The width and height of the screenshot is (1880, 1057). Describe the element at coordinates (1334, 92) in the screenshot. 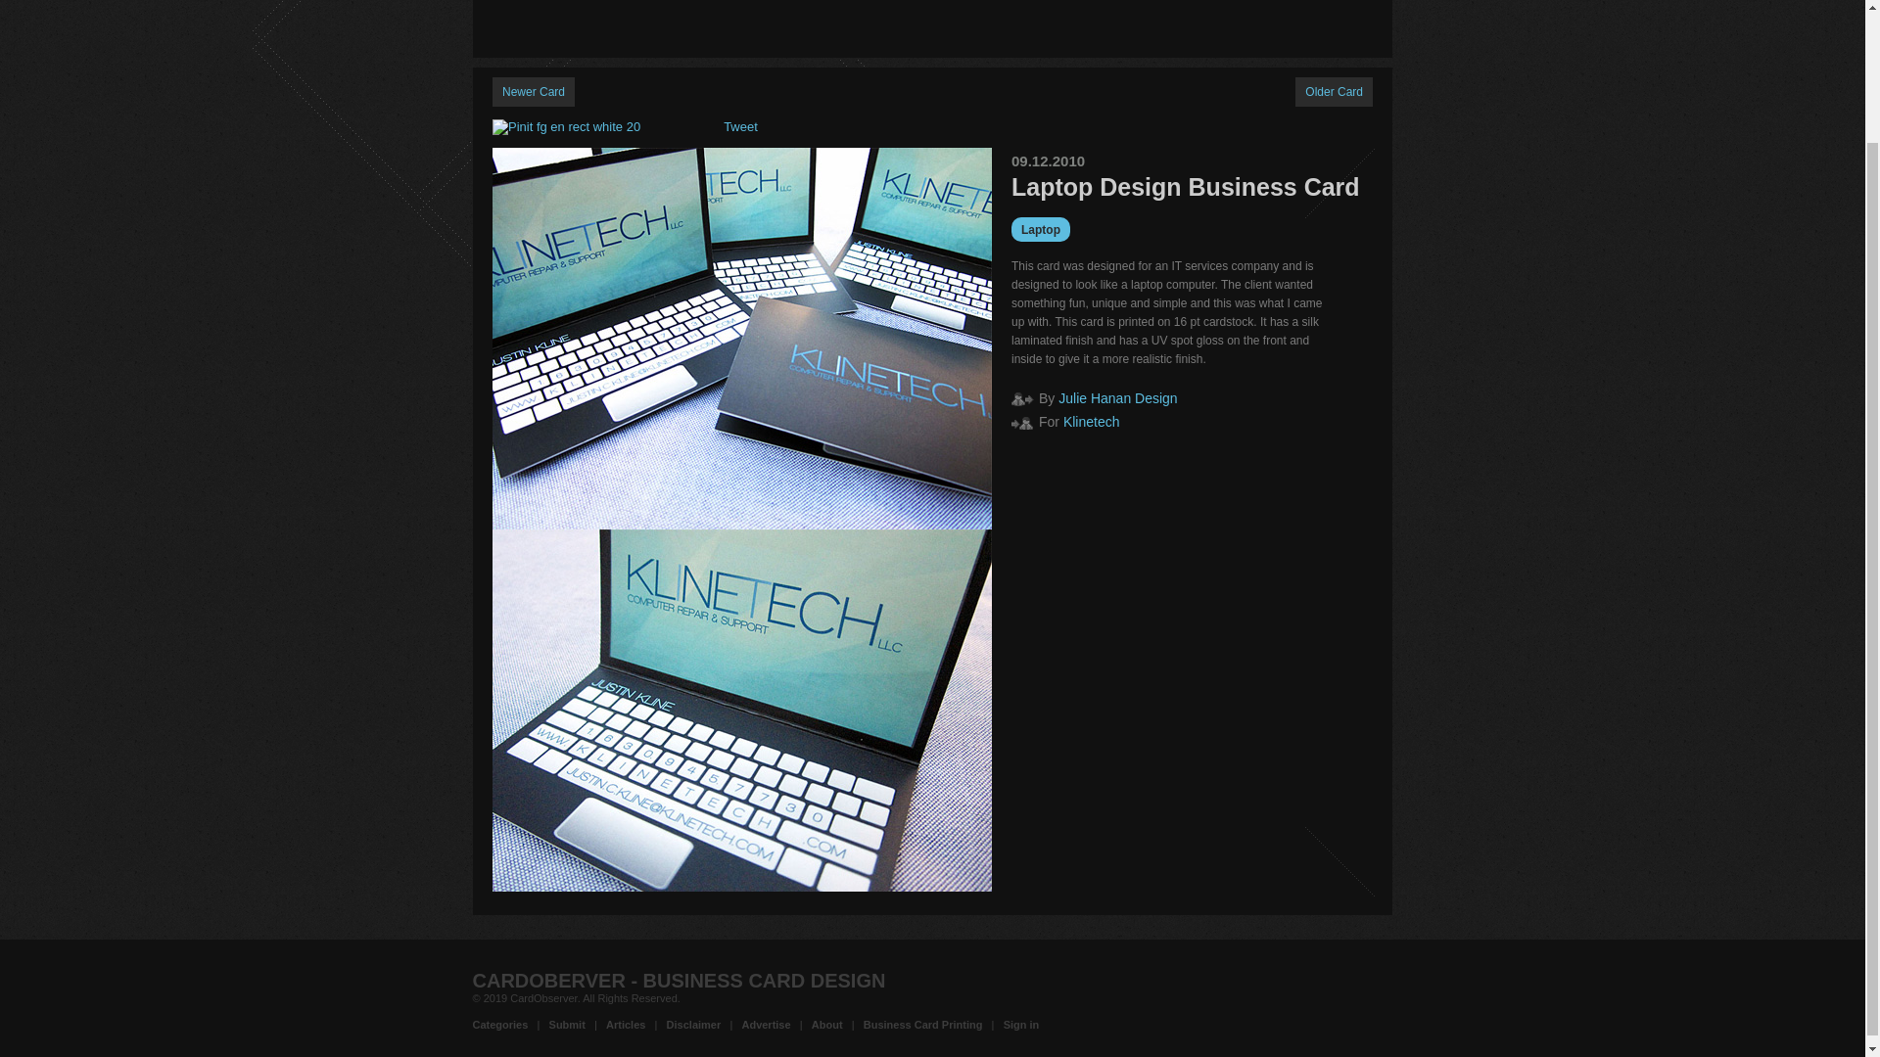

I see `Older Card` at that location.